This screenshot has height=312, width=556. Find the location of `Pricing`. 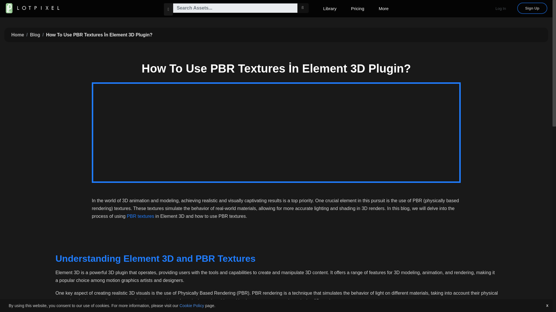

Pricing is located at coordinates (357, 9).